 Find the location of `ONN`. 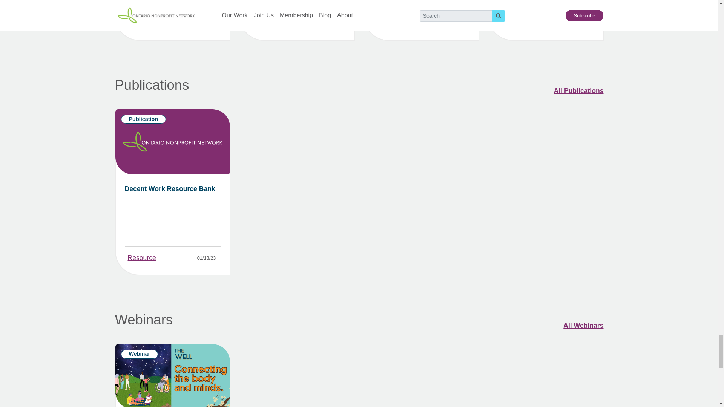

ONN is located at coordinates (148, 25).